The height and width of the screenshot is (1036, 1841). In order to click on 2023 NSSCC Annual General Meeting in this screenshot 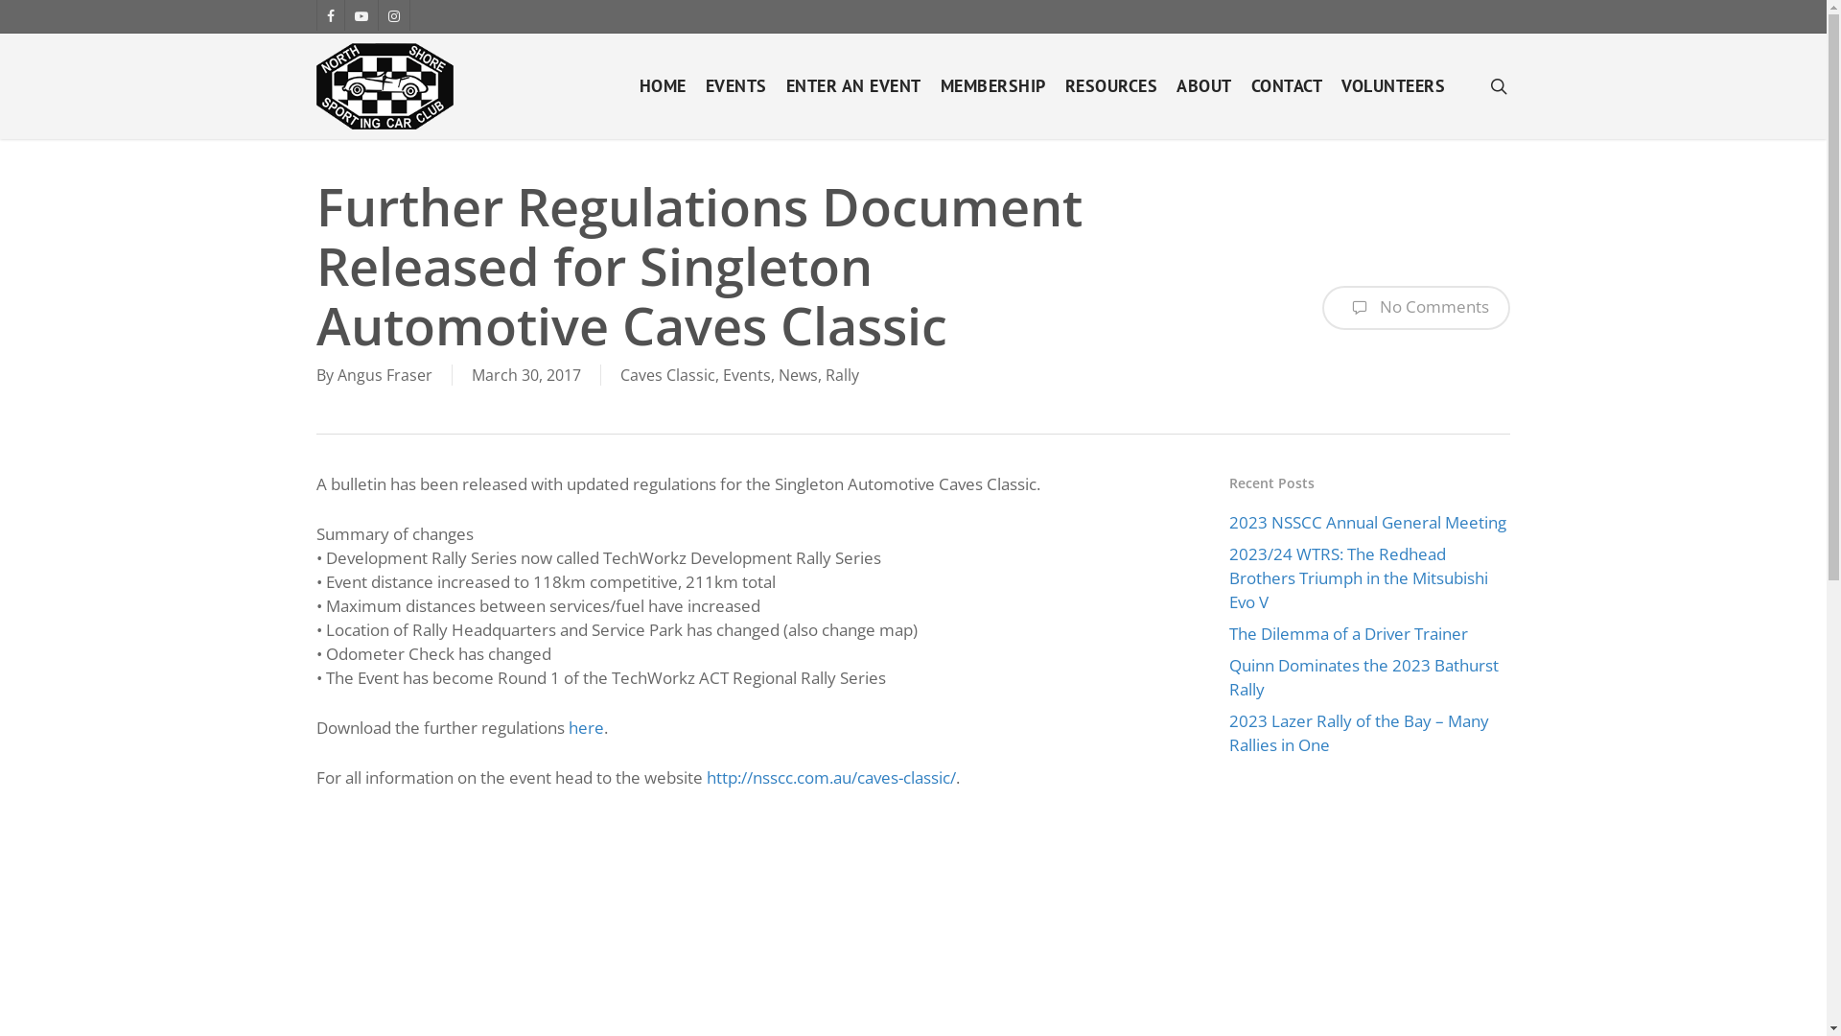, I will do `click(1369, 522)`.